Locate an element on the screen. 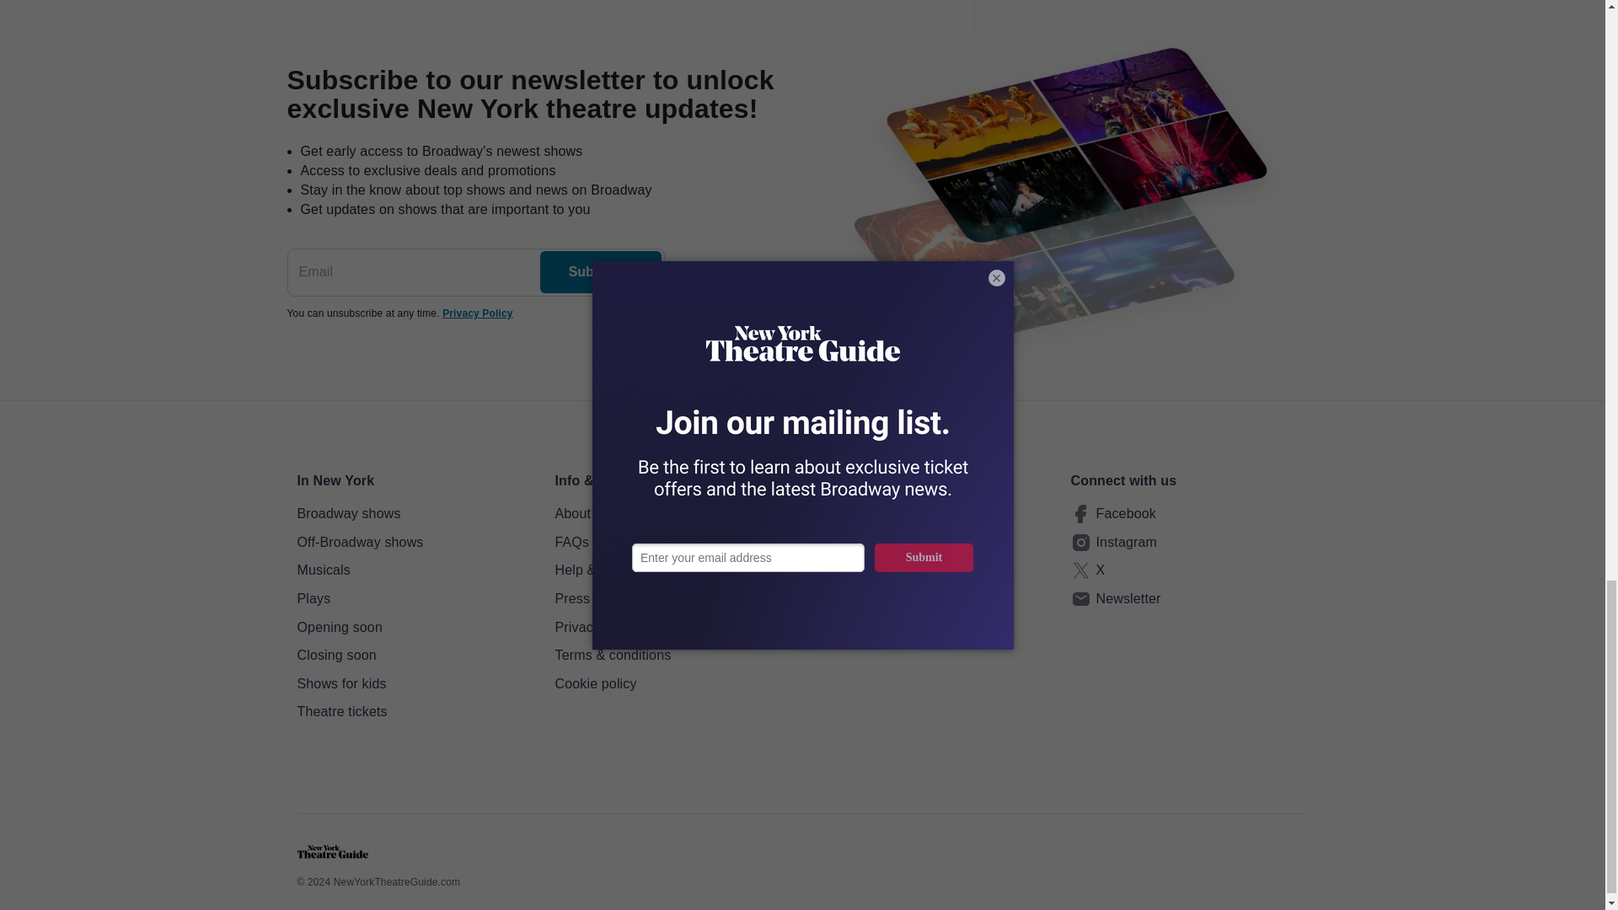 The height and width of the screenshot is (910, 1618). Plays is located at coordinates (415, 598).